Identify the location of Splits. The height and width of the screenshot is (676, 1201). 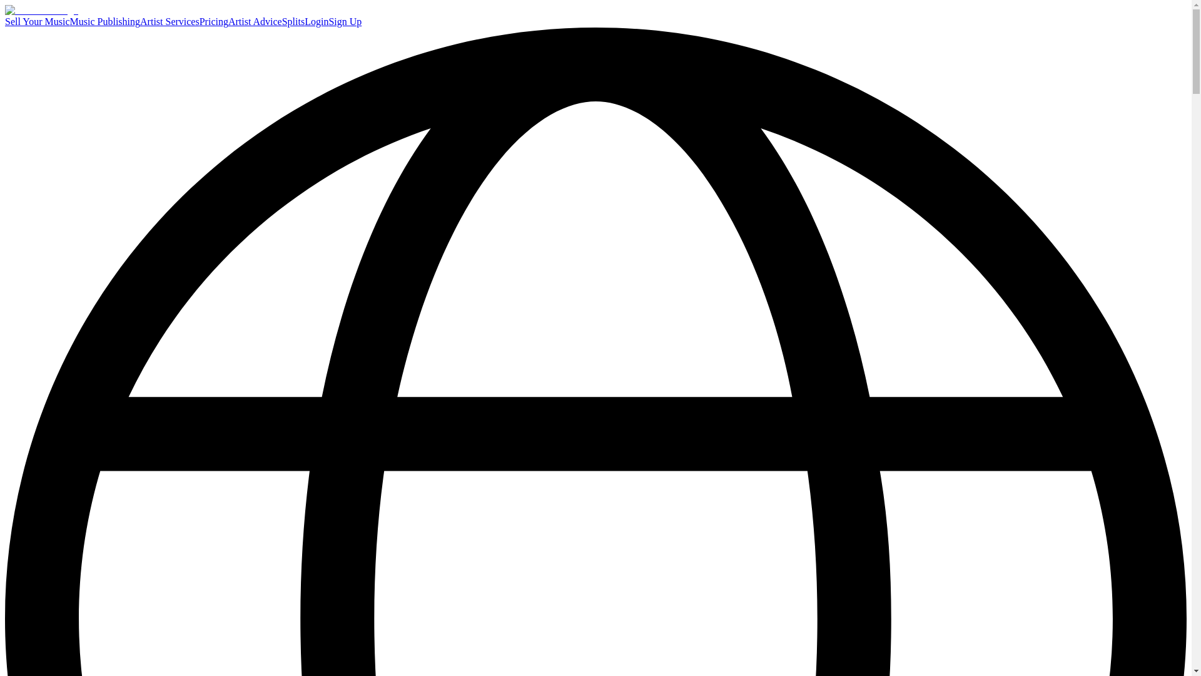
(293, 21).